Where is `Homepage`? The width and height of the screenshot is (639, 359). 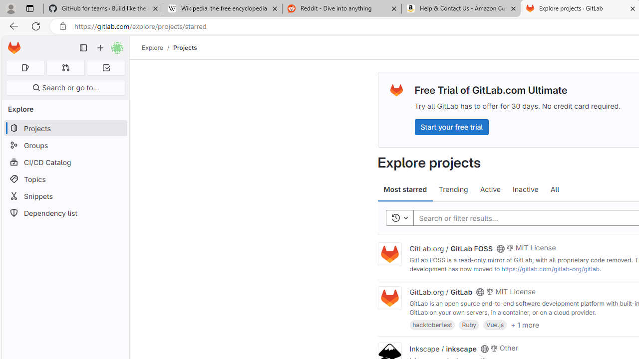
Homepage is located at coordinates (14, 48).